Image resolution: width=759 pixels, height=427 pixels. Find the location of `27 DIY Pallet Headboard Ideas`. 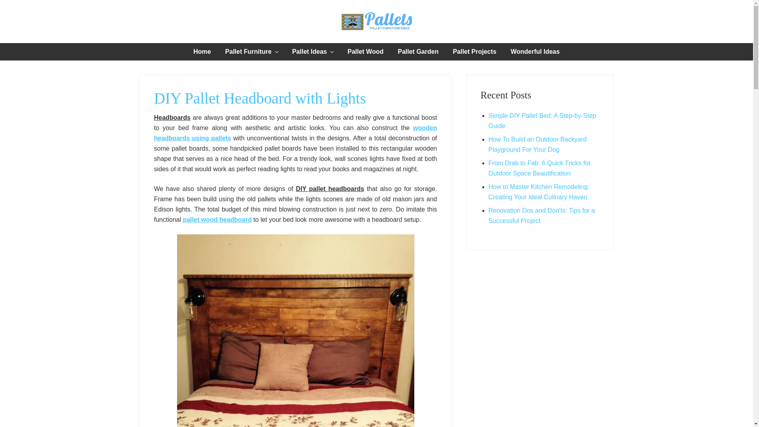

27 DIY Pallet Headboard Ideas is located at coordinates (295, 133).